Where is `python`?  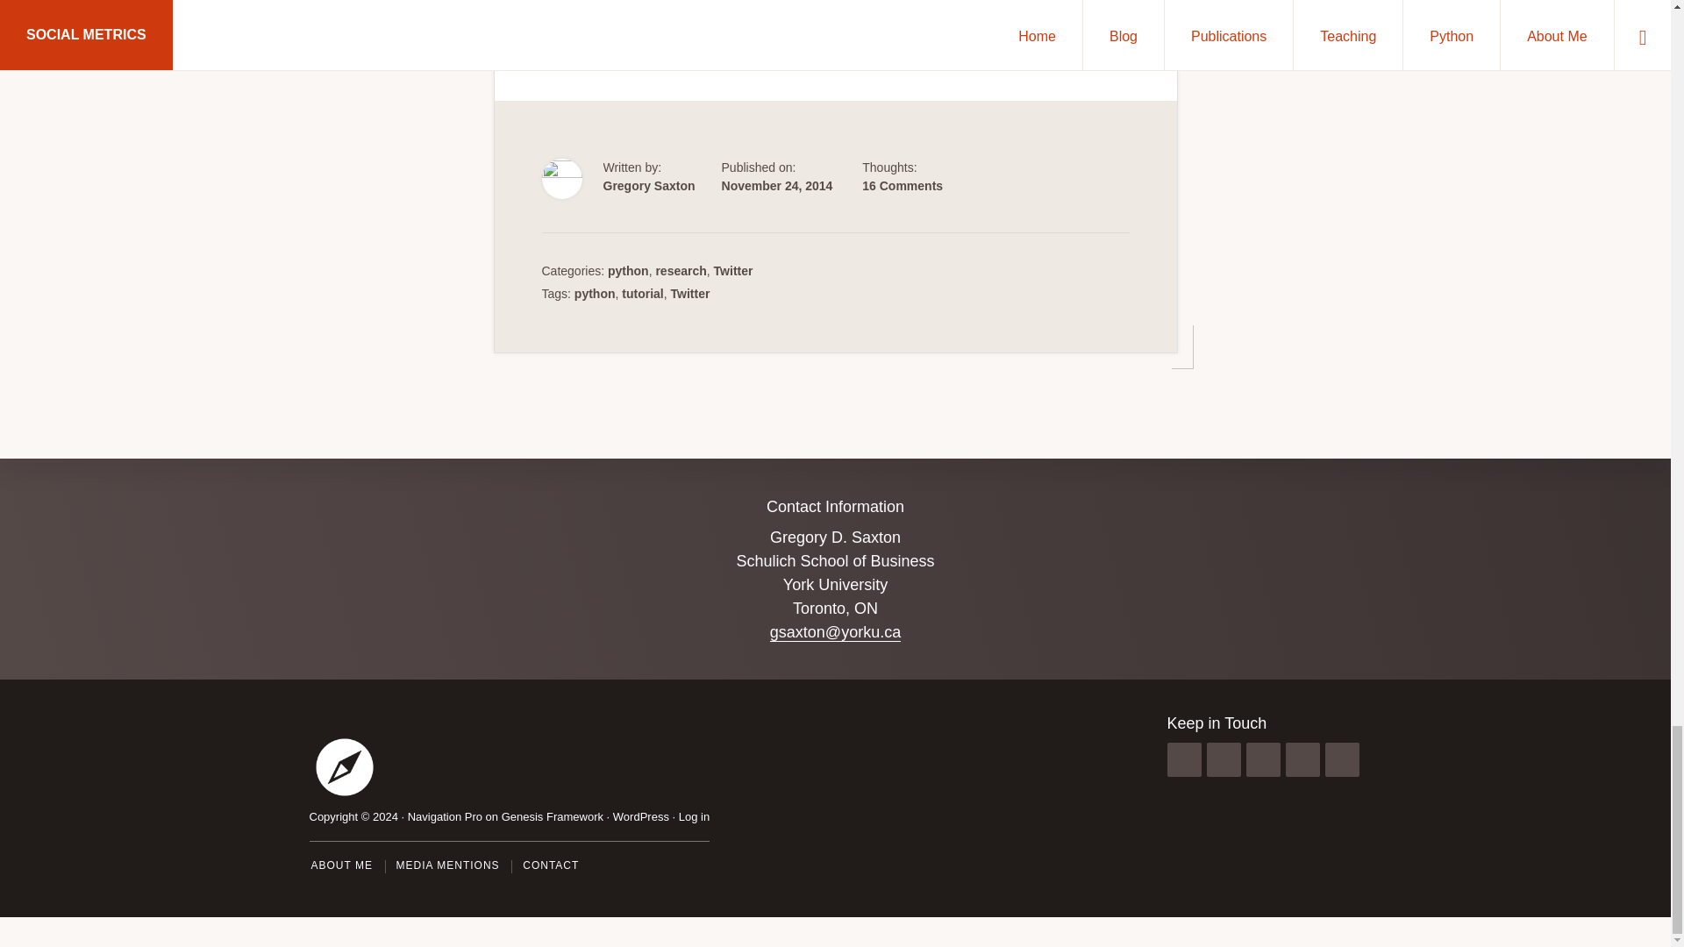
python is located at coordinates (595, 294).